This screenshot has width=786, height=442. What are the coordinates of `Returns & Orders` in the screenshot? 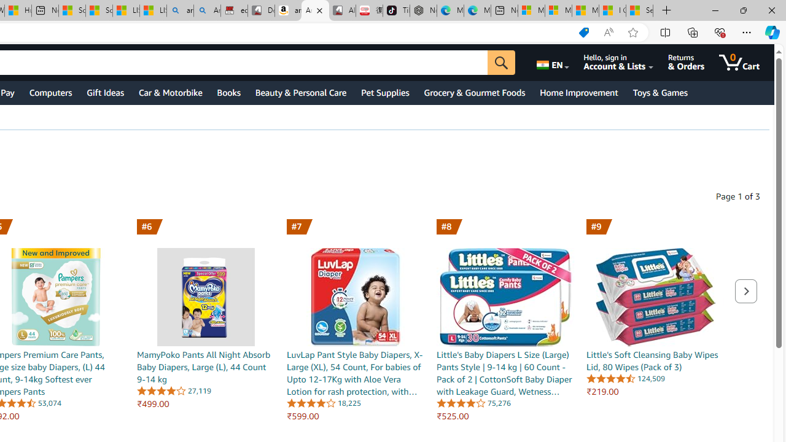 It's located at (686, 63).